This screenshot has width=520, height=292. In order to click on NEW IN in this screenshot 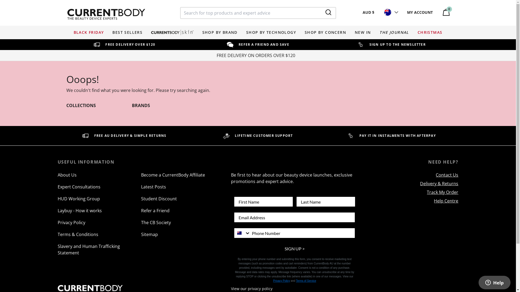, I will do `click(363, 32)`.